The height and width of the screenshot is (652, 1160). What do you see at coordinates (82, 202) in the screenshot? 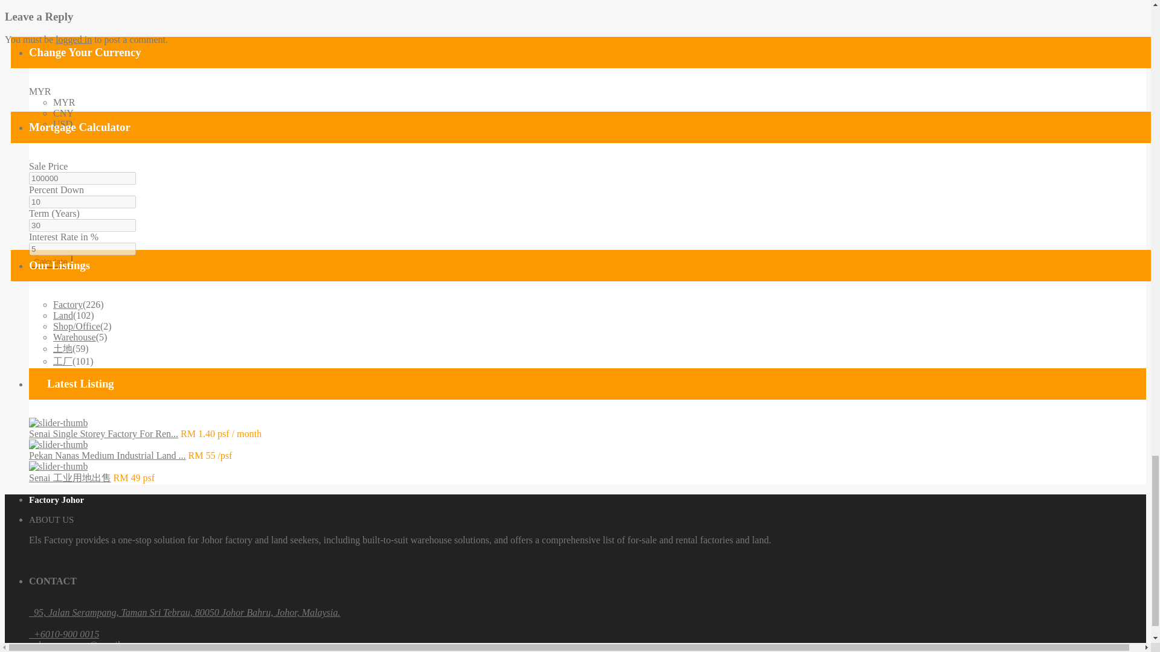
I see `10` at bounding box center [82, 202].